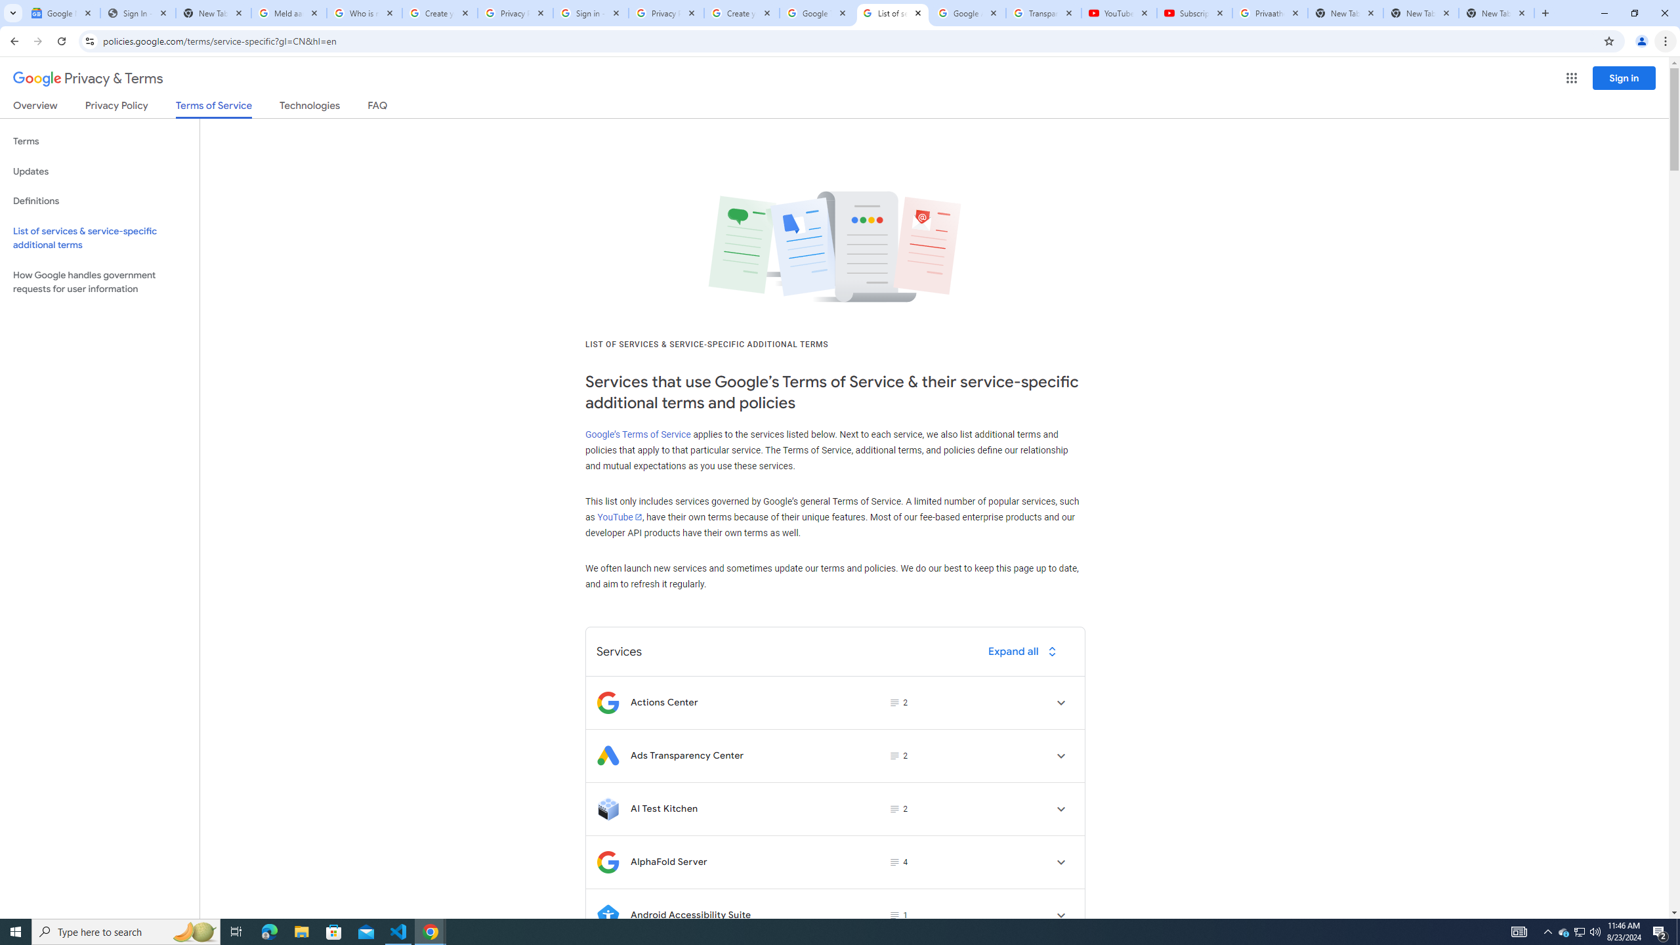 The image size is (1680, 945). Describe the element at coordinates (967, 13) in the screenshot. I see `Google Account` at that location.